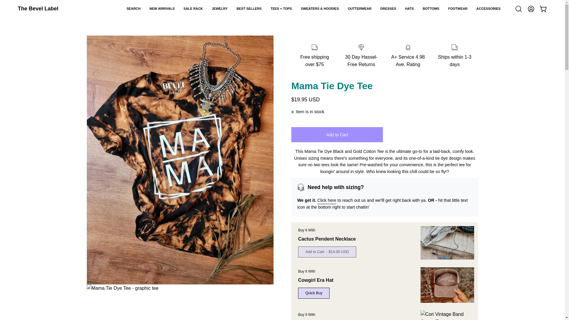 The image size is (569, 320). I want to click on Open search bar, so click(519, 9).